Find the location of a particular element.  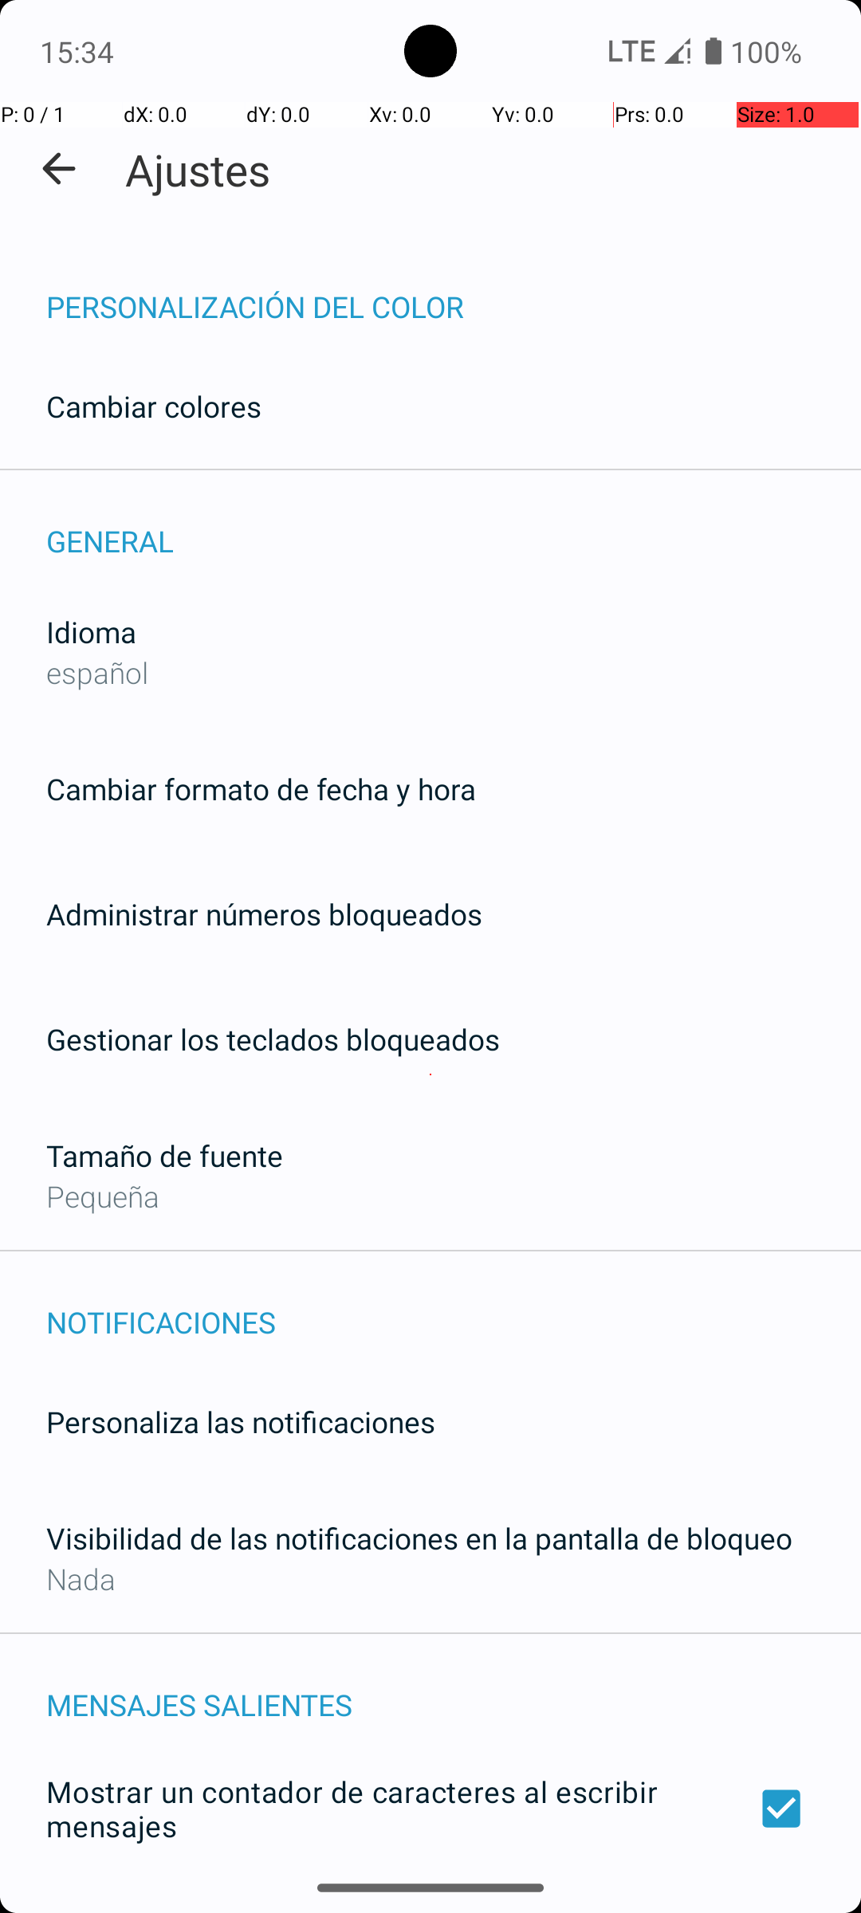

Mostrar un contador de caracteres al escribir mensajes is located at coordinates (431, 1809).